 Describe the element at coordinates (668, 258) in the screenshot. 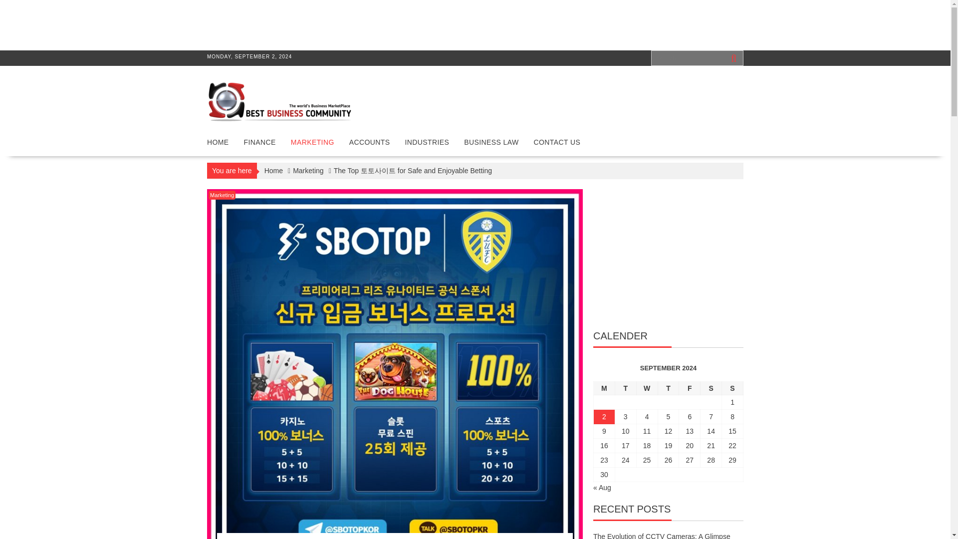

I see `Advertisement` at that location.